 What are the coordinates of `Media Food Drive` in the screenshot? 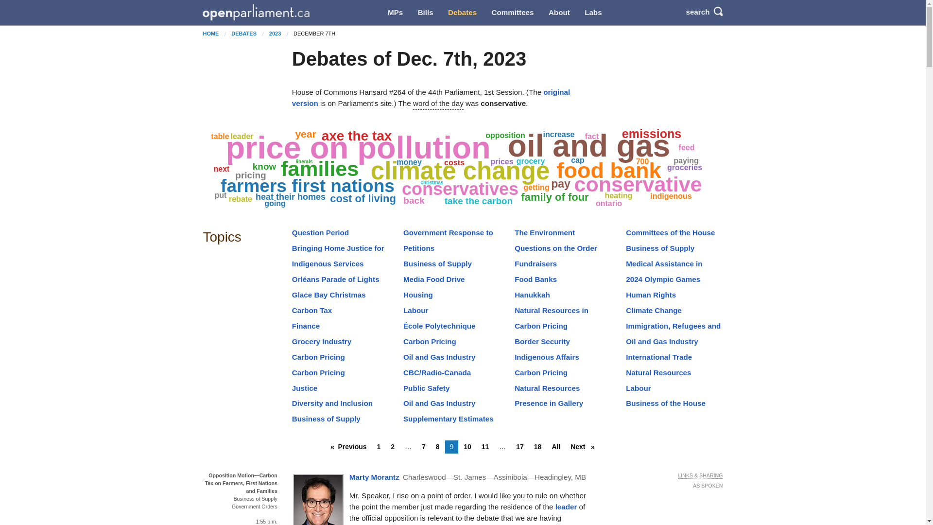 It's located at (433, 279).